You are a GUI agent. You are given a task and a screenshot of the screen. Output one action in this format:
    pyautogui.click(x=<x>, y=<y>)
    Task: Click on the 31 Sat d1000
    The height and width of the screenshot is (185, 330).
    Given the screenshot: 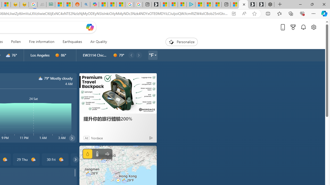 What is the action you would take?
    pyautogui.click(x=84, y=159)
    